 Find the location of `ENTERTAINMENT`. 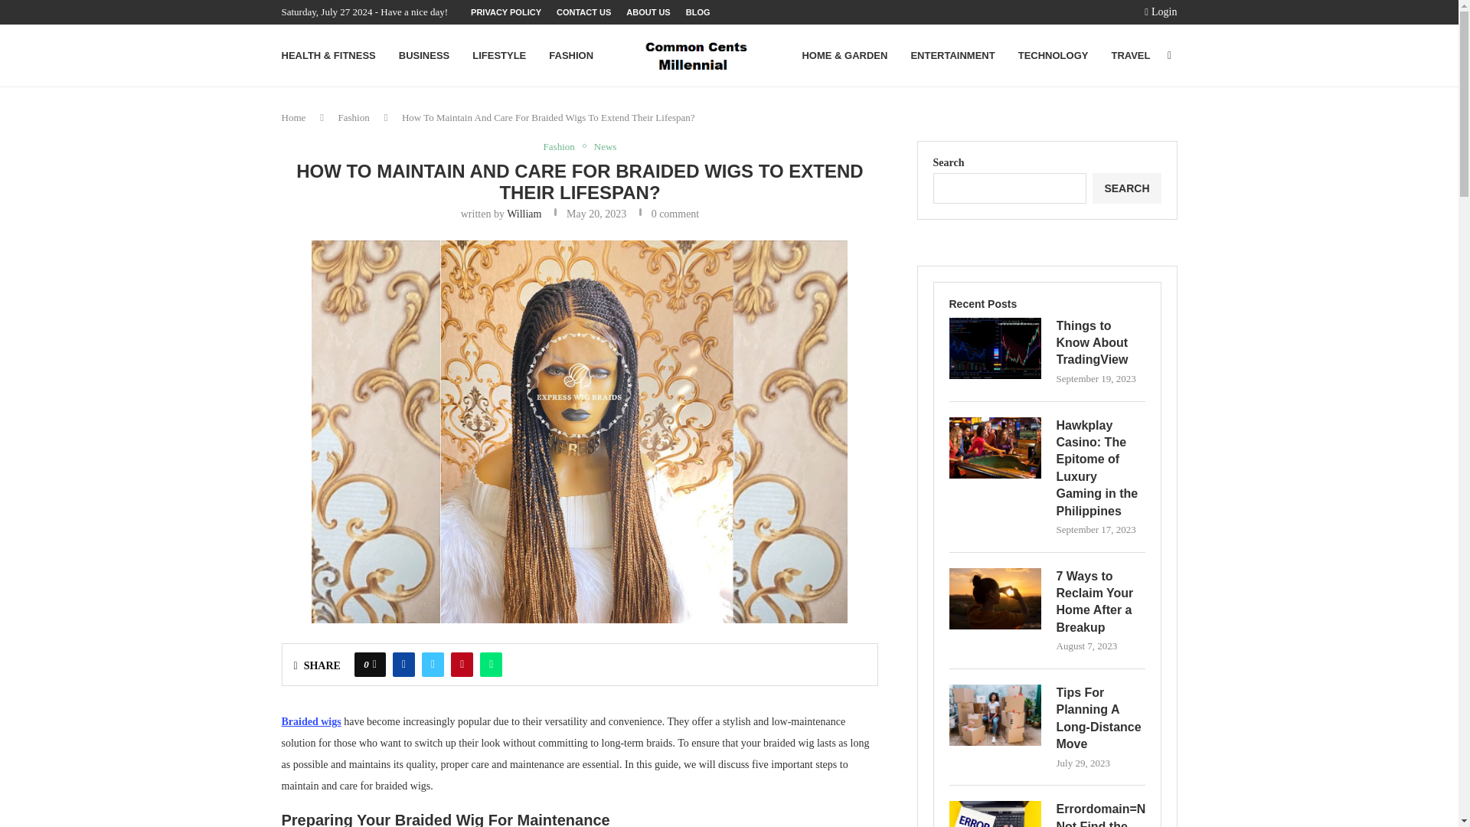

ENTERTAINMENT is located at coordinates (952, 56).